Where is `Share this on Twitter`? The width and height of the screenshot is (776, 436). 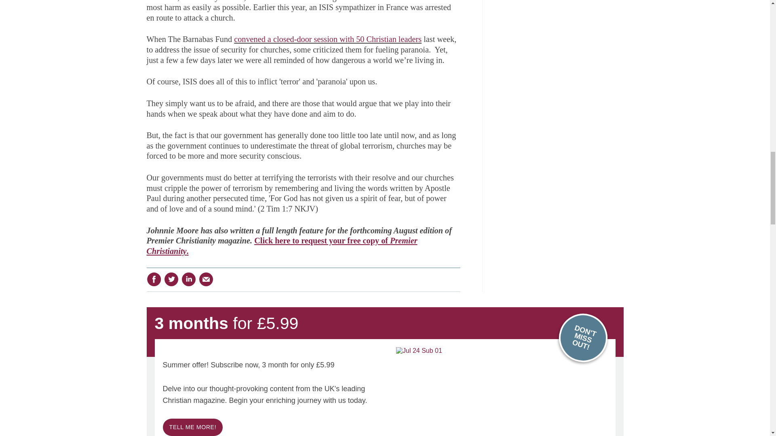 Share this on Twitter is located at coordinates (171, 279).